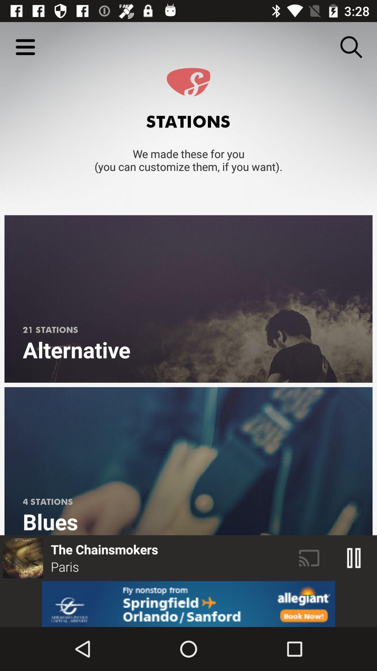 This screenshot has height=671, width=377. Describe the element at coordinates (188, 604) in the screenshot. I see `new tap option` at that location.